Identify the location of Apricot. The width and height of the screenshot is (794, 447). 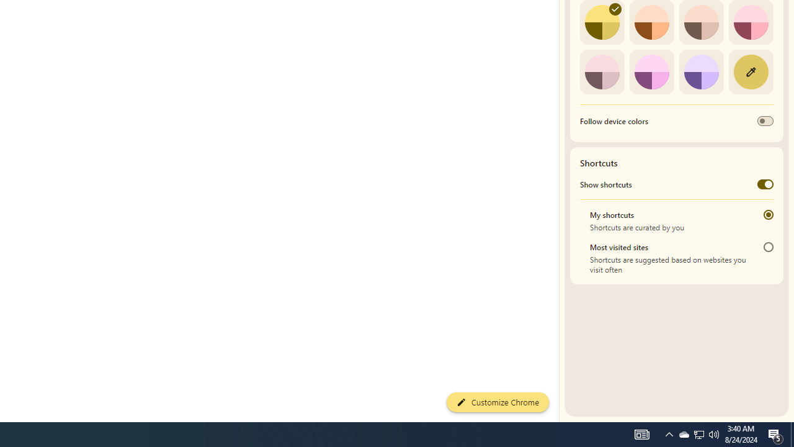
(701, 22).